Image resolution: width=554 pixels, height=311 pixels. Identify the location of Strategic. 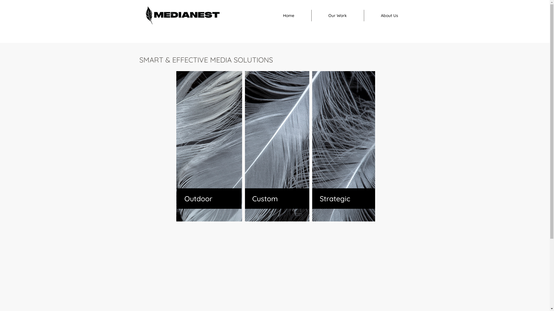
(344, 199).